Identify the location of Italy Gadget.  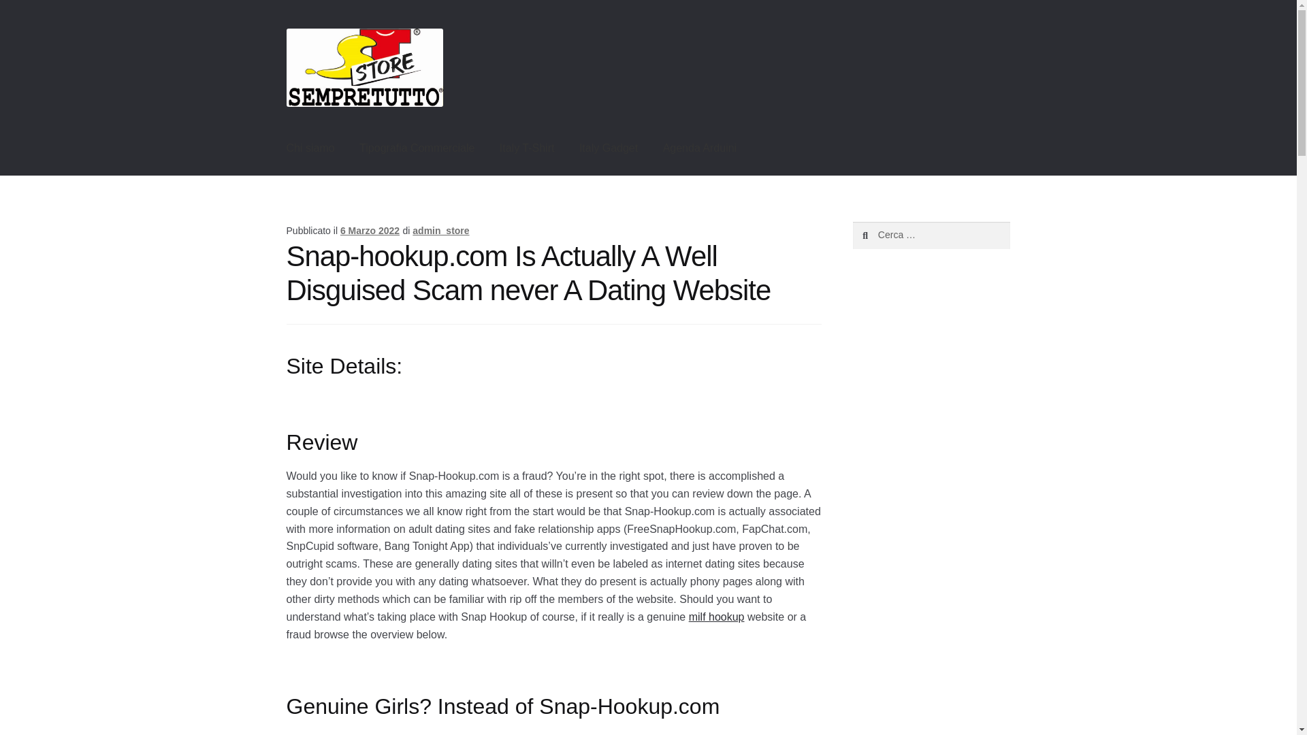
(609, 148).